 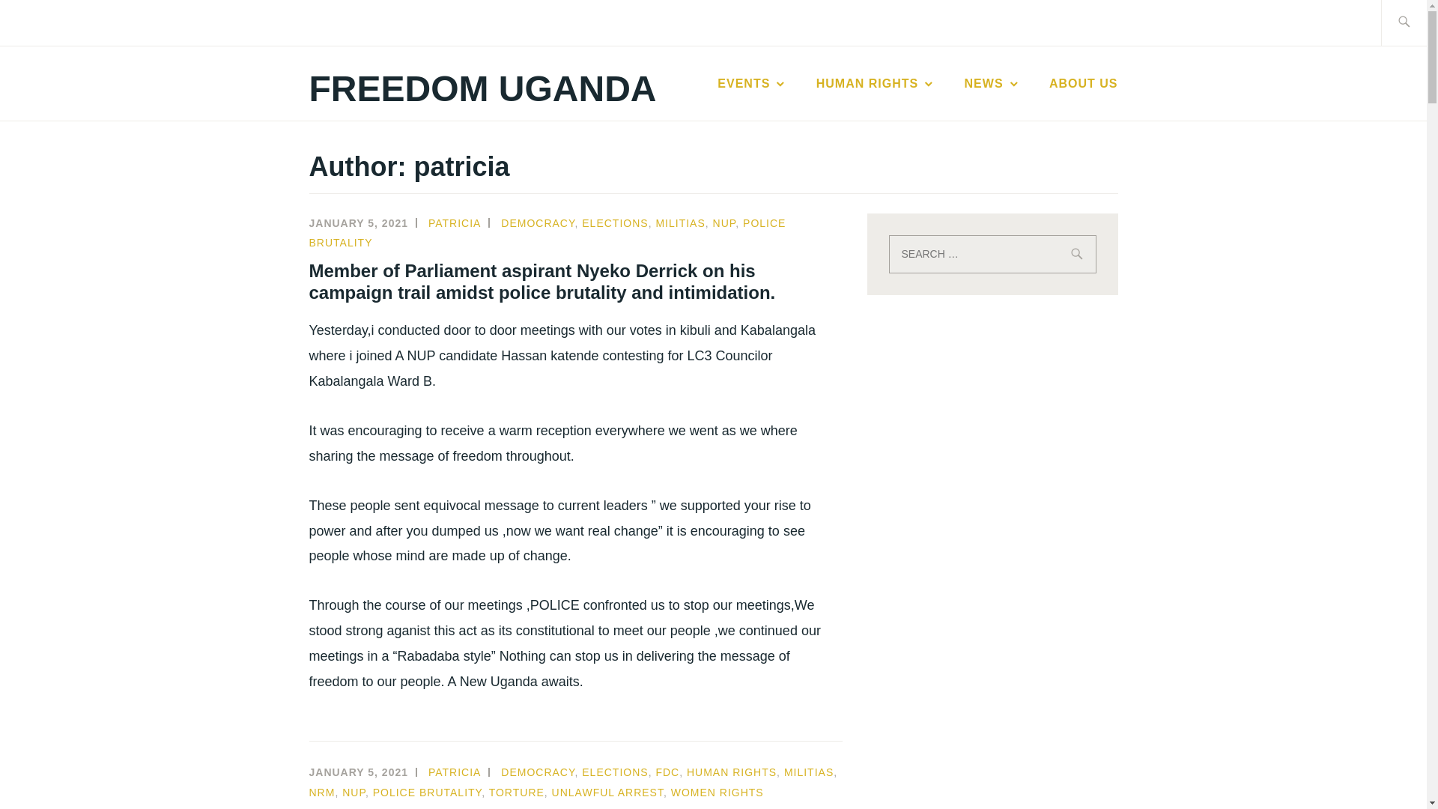 I want to click on NUP, so click(x=354, y=792).